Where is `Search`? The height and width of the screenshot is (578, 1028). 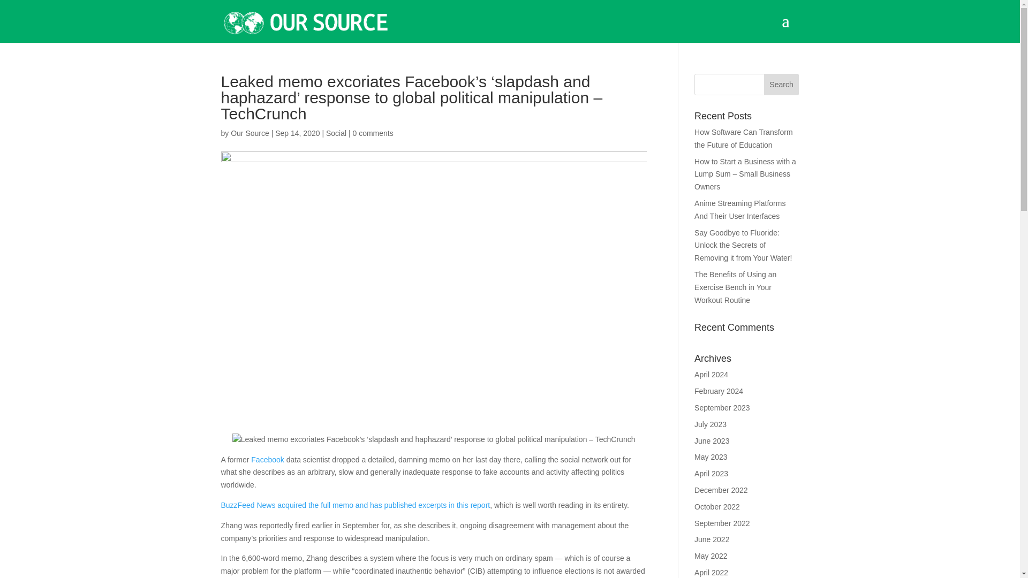
Search is located at coordinates (782, 85).